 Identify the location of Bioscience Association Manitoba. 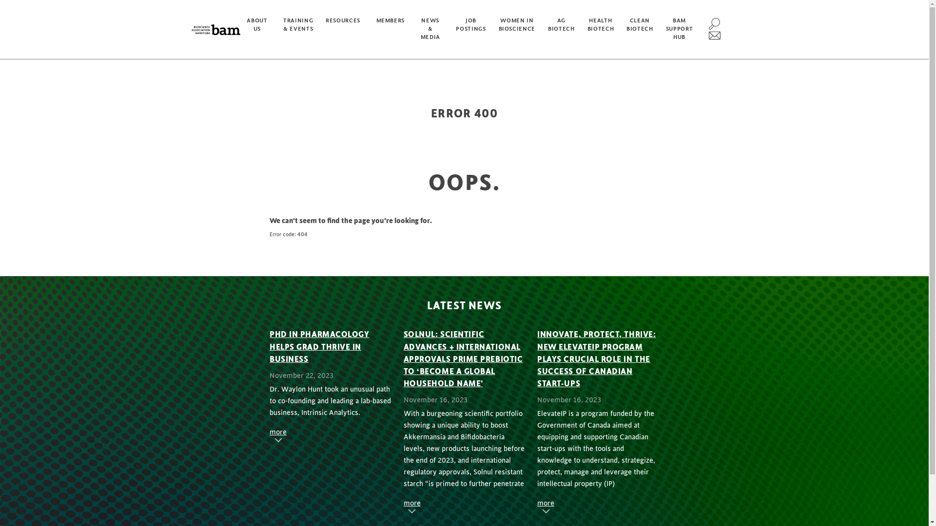
(216, 30).